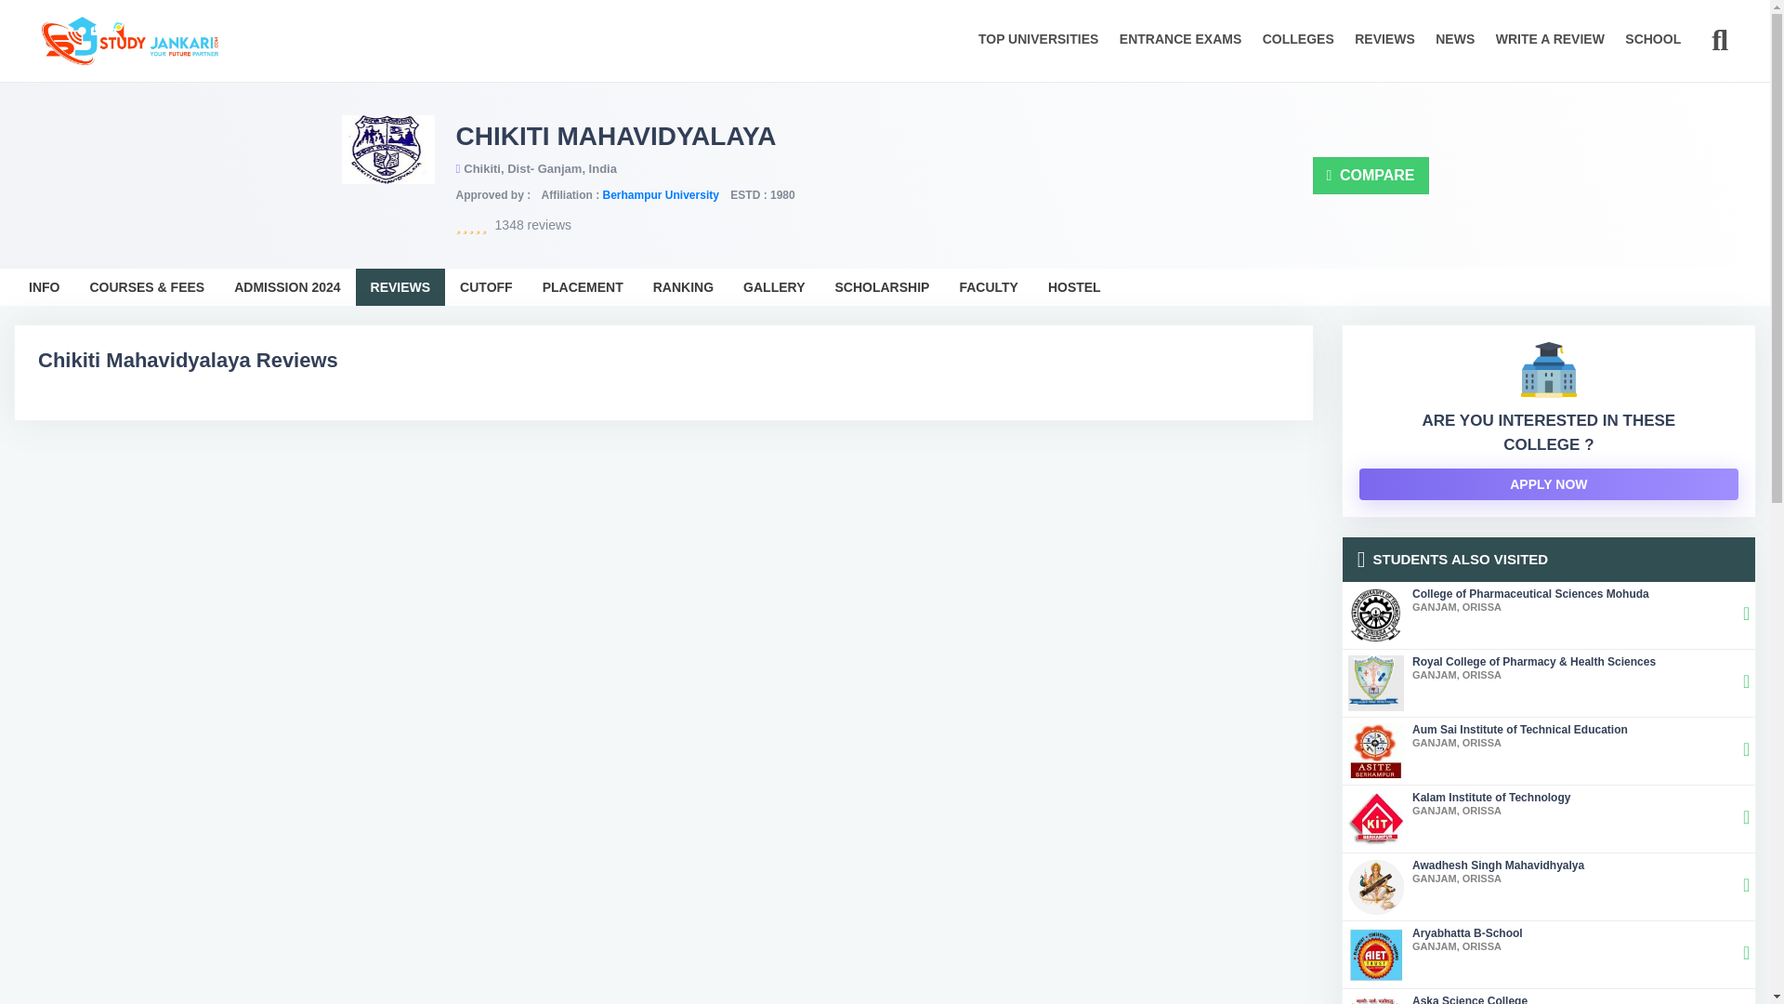  I want to click on SCHOOL, so click(1652, 52).